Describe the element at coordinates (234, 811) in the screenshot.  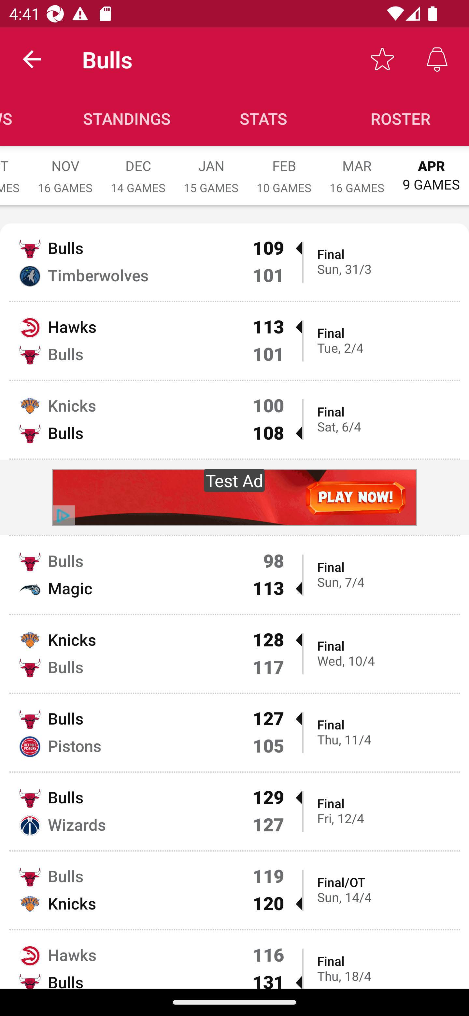
I see `Bulls 129  Wizards 127 Final Fri, 12/4` at that location.